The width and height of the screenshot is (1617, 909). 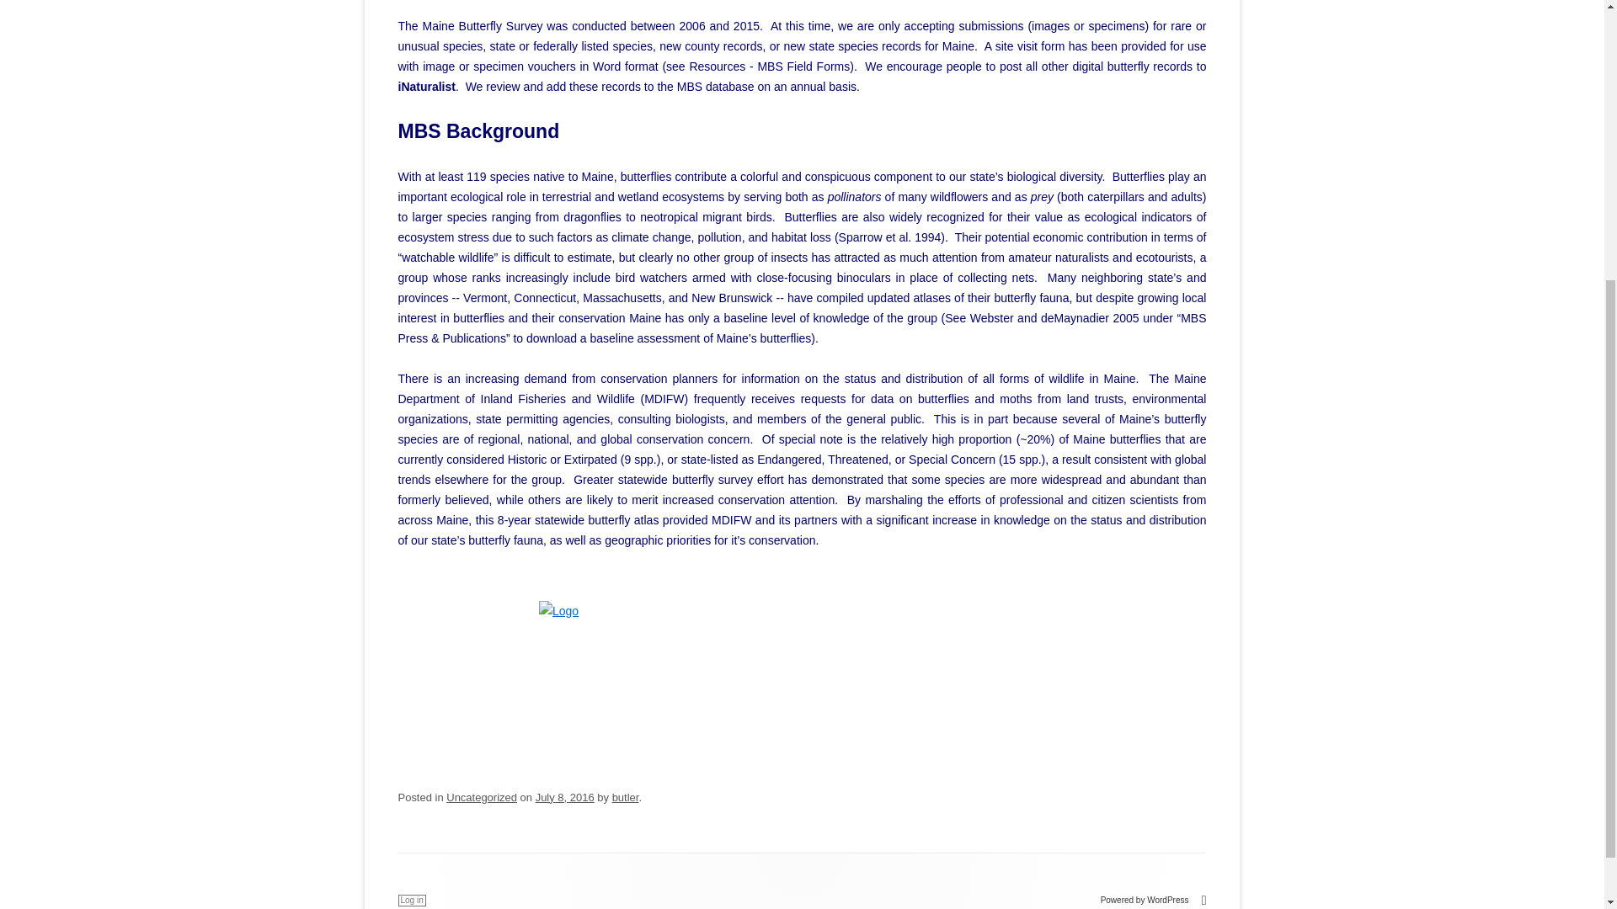 What do you see at coordinates (625, 796) in the screenshot?
I see `butler` at bounding box center [625, 796].